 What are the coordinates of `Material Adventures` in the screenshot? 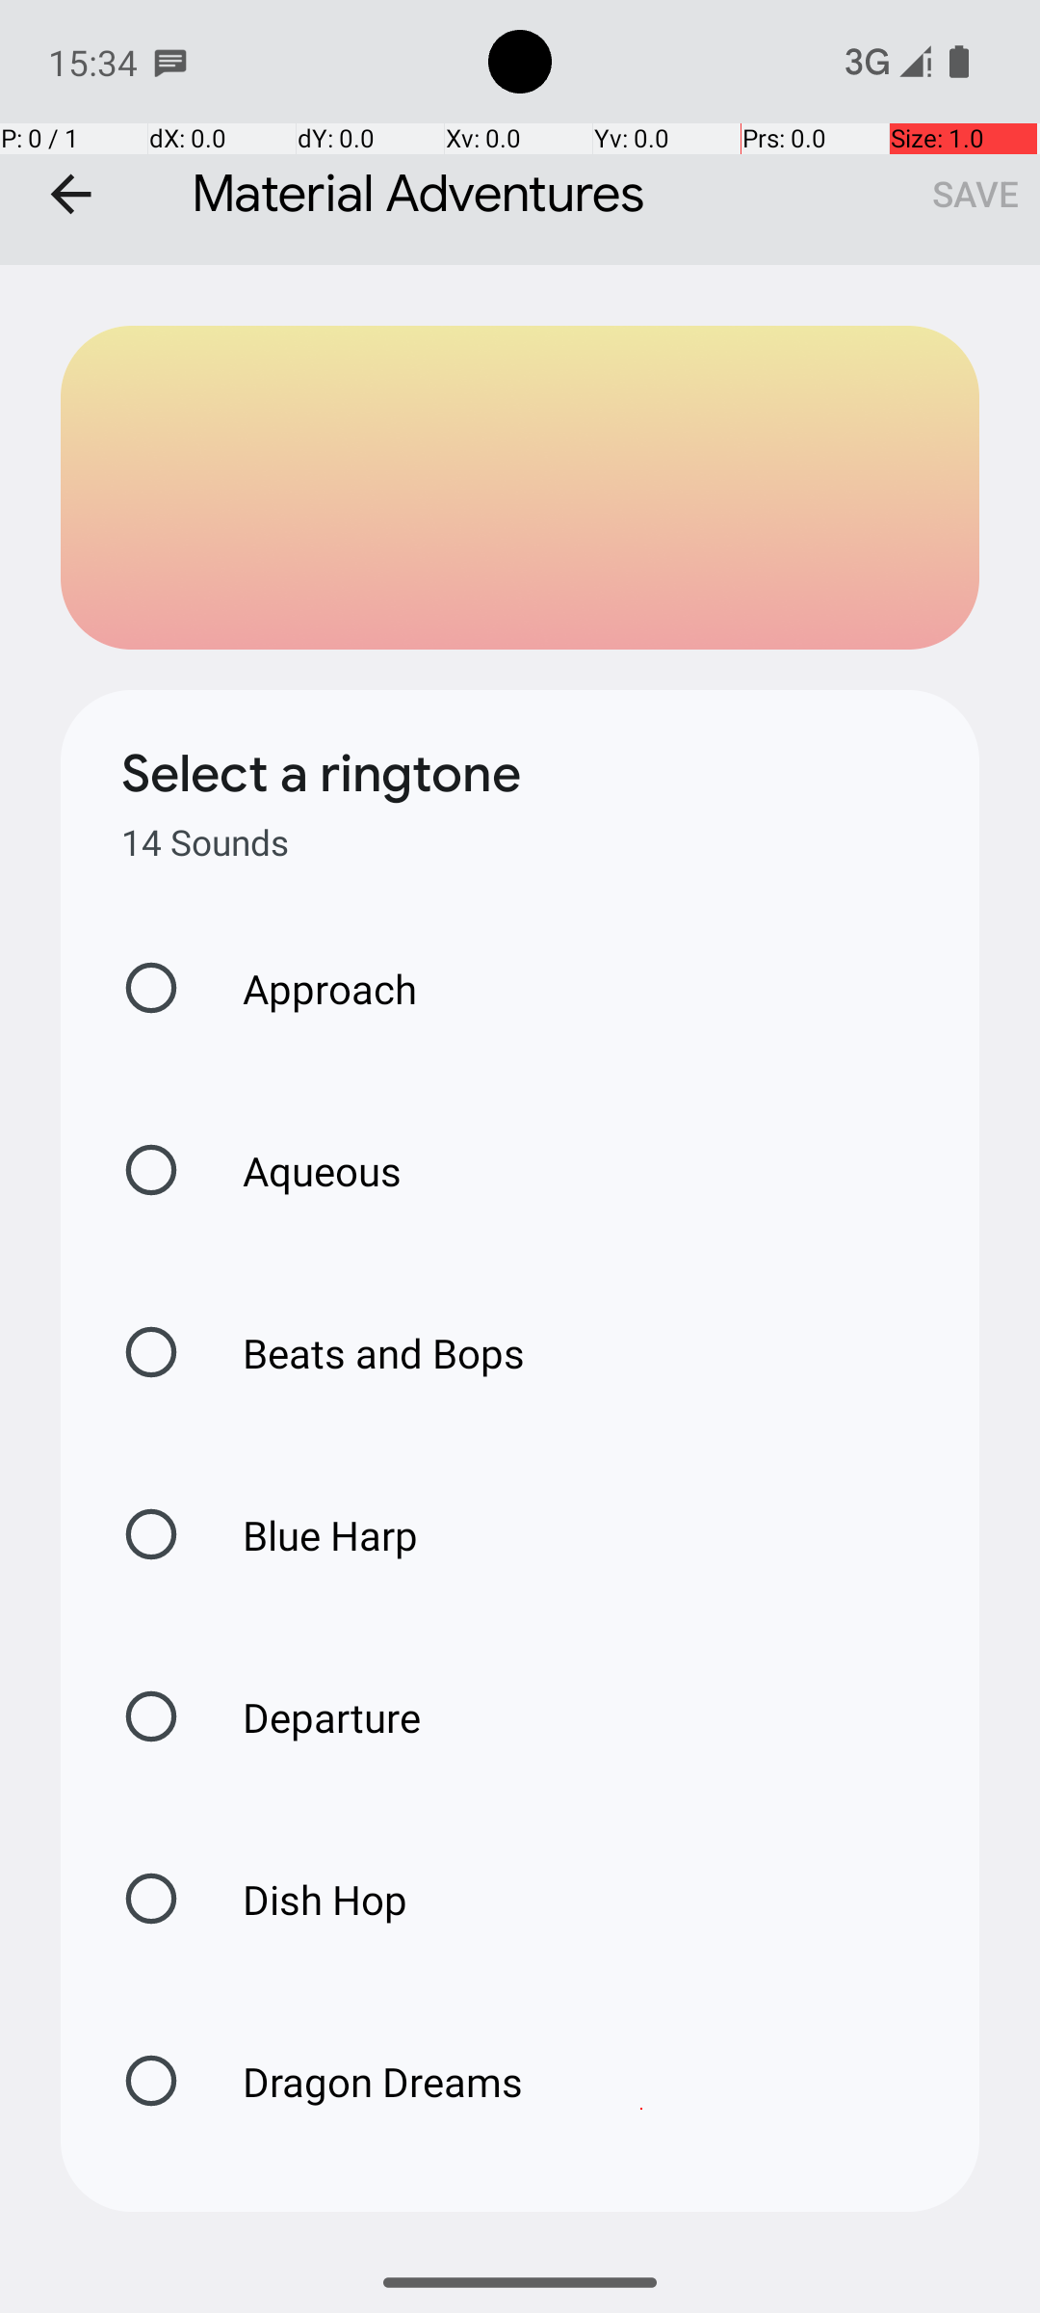 It's located at (520, 133).